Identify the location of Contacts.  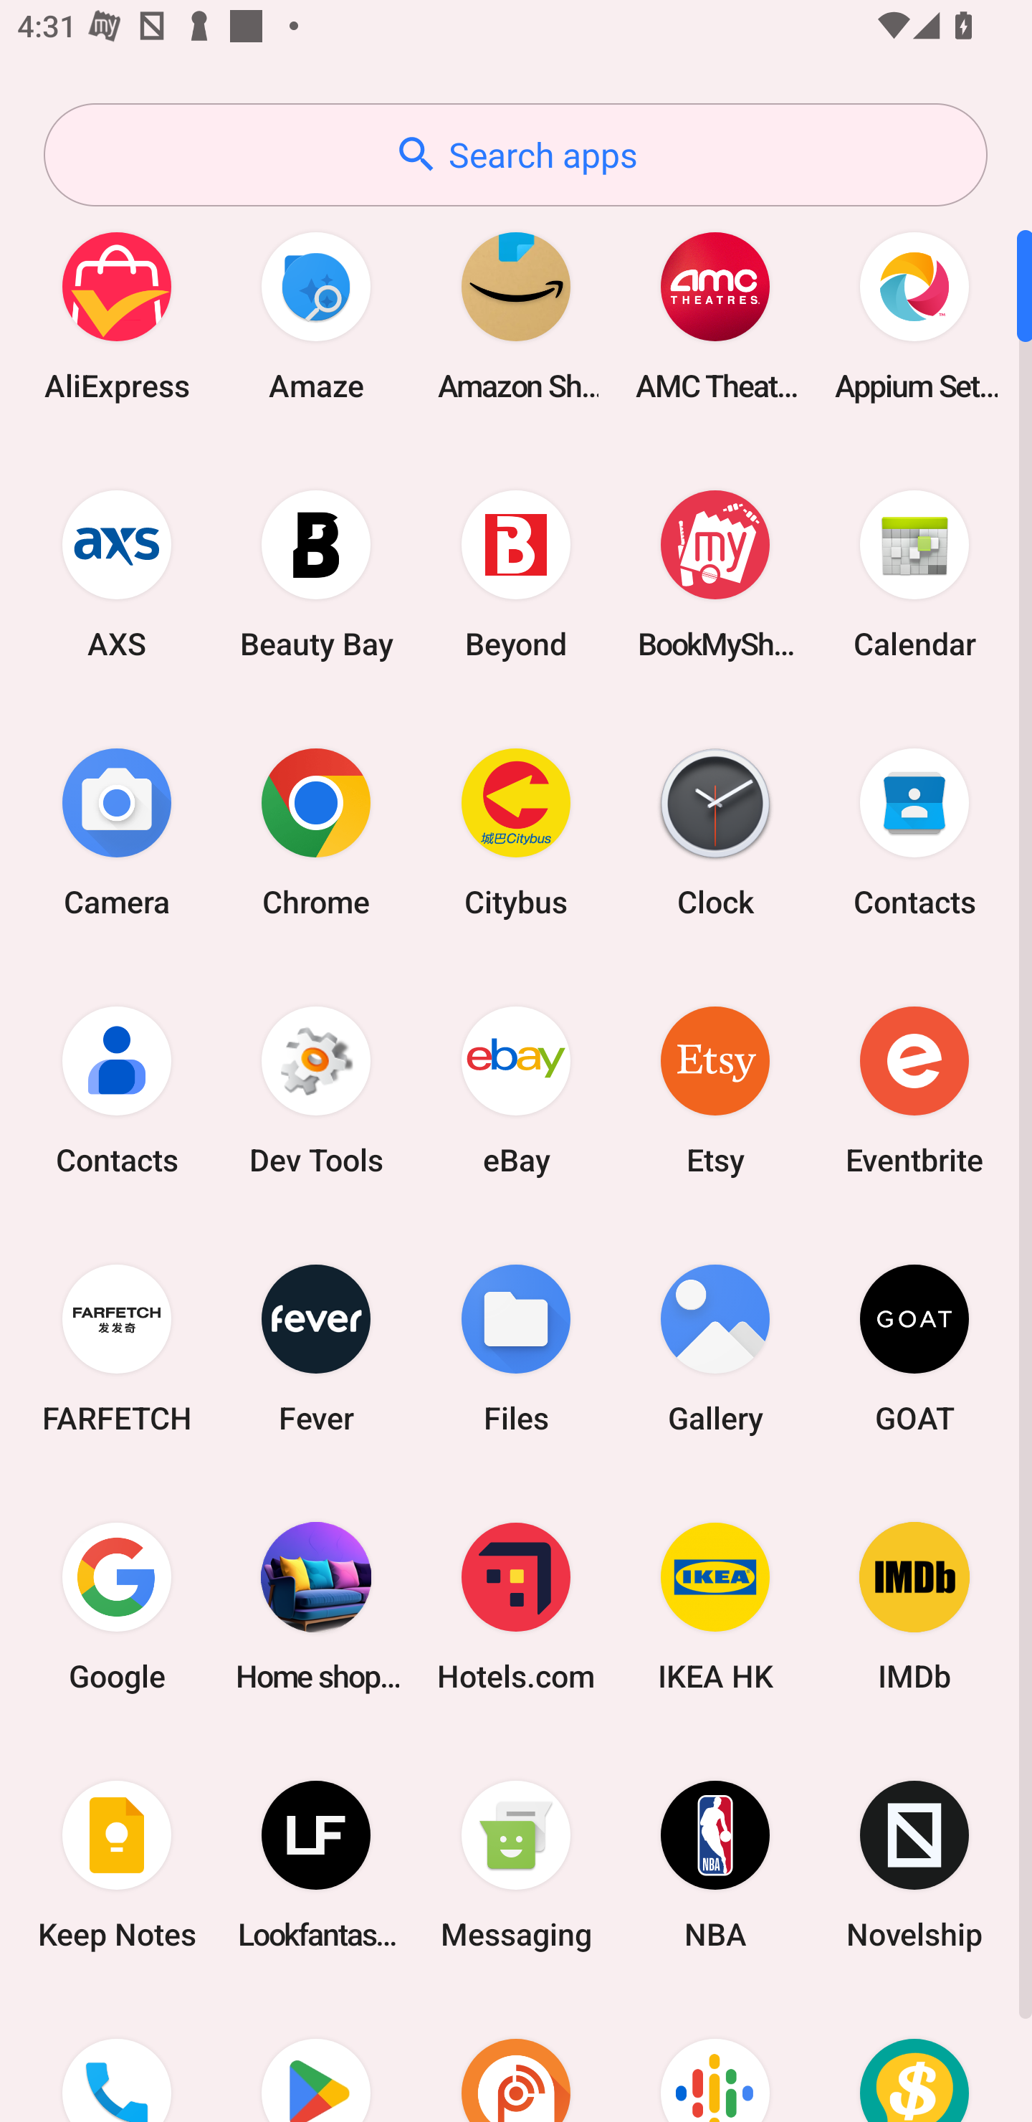
(117, 1090).